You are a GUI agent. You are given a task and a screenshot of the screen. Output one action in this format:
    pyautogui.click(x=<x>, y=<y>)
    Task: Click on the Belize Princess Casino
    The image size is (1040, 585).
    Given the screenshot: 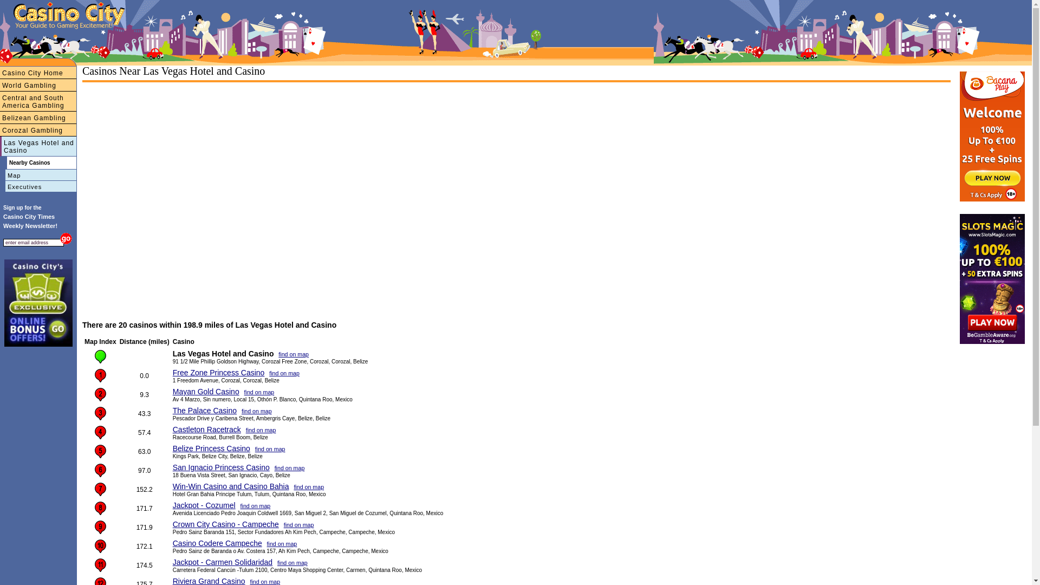 What is the action you would take?
    pyautogui.click(x=211, y=448)
    